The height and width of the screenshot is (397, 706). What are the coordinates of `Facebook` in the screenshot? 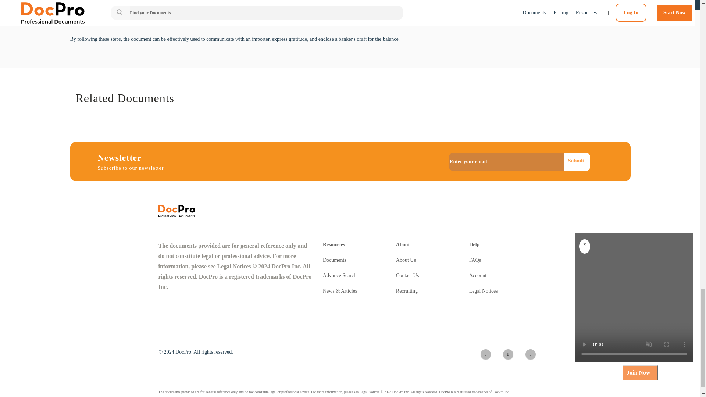 It's located at (485, 354).